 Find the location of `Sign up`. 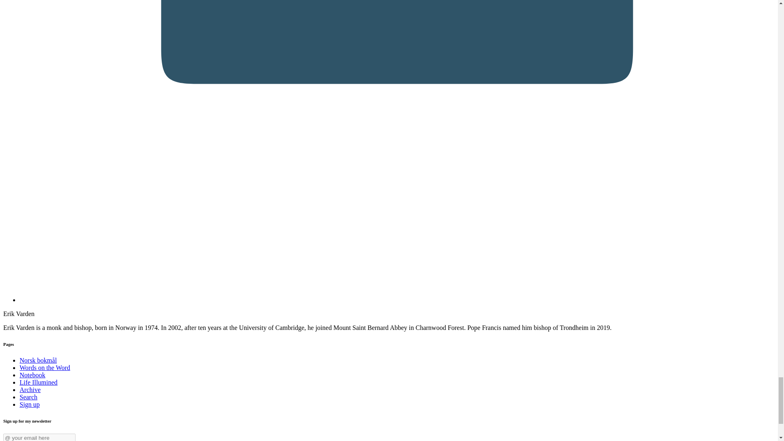

Sign up is located at coordinates (29, 404).